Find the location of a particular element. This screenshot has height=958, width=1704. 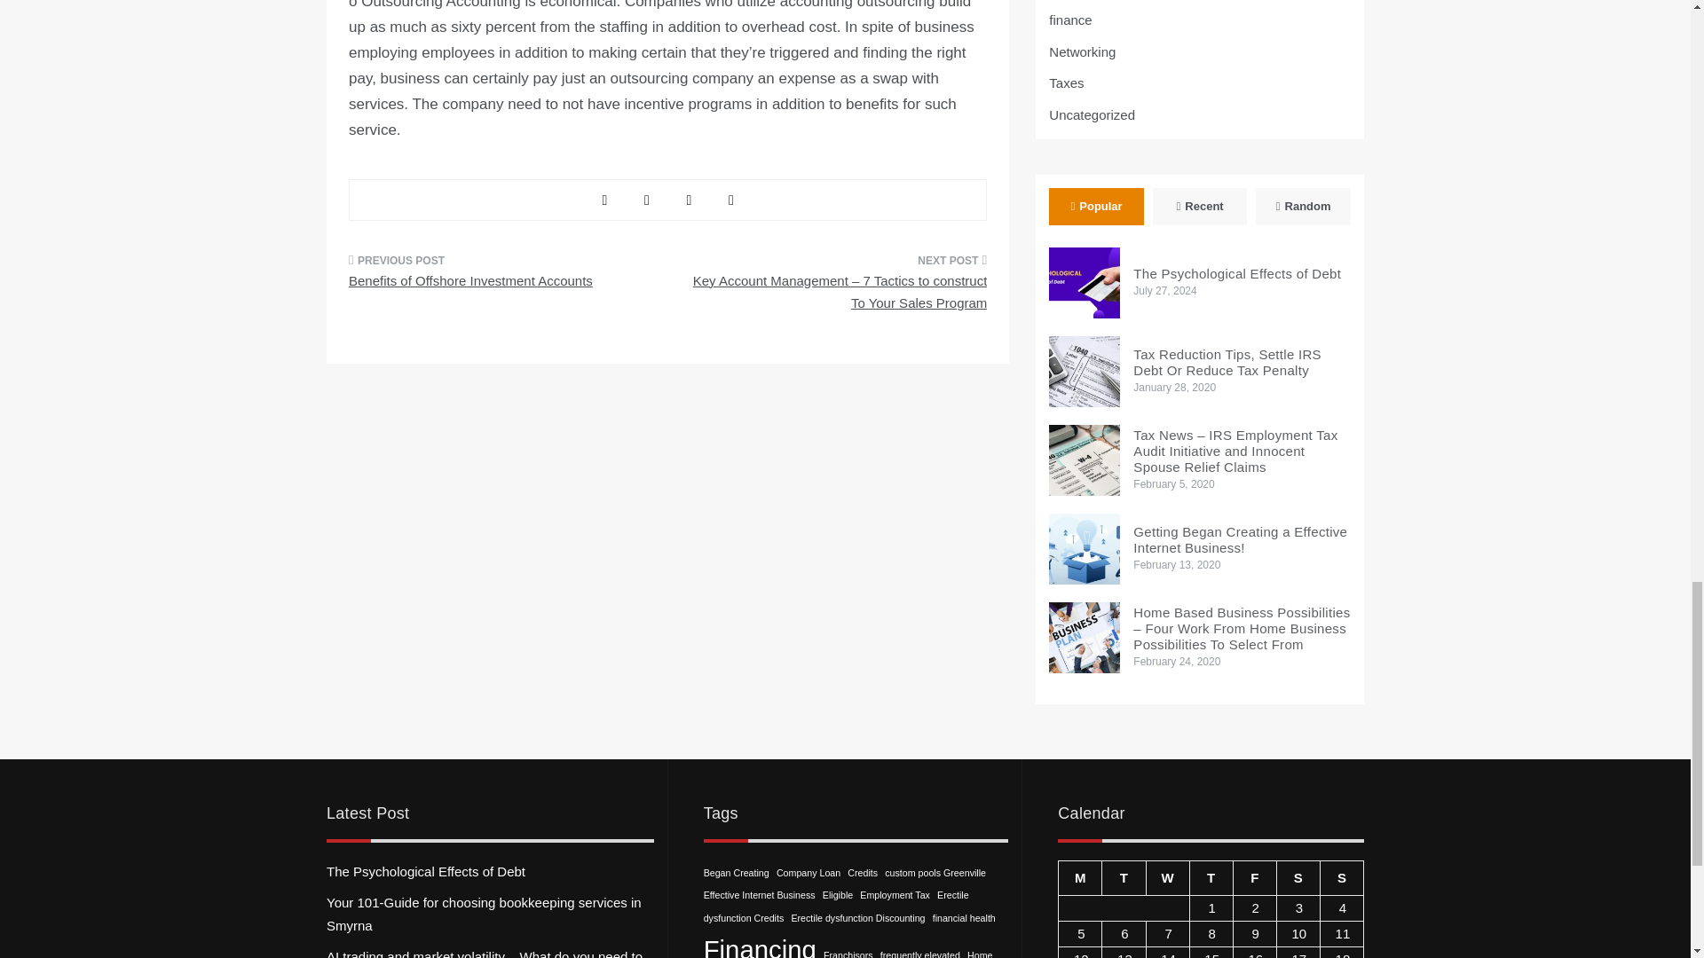

Thursday is located at coordinates (1211, 876).